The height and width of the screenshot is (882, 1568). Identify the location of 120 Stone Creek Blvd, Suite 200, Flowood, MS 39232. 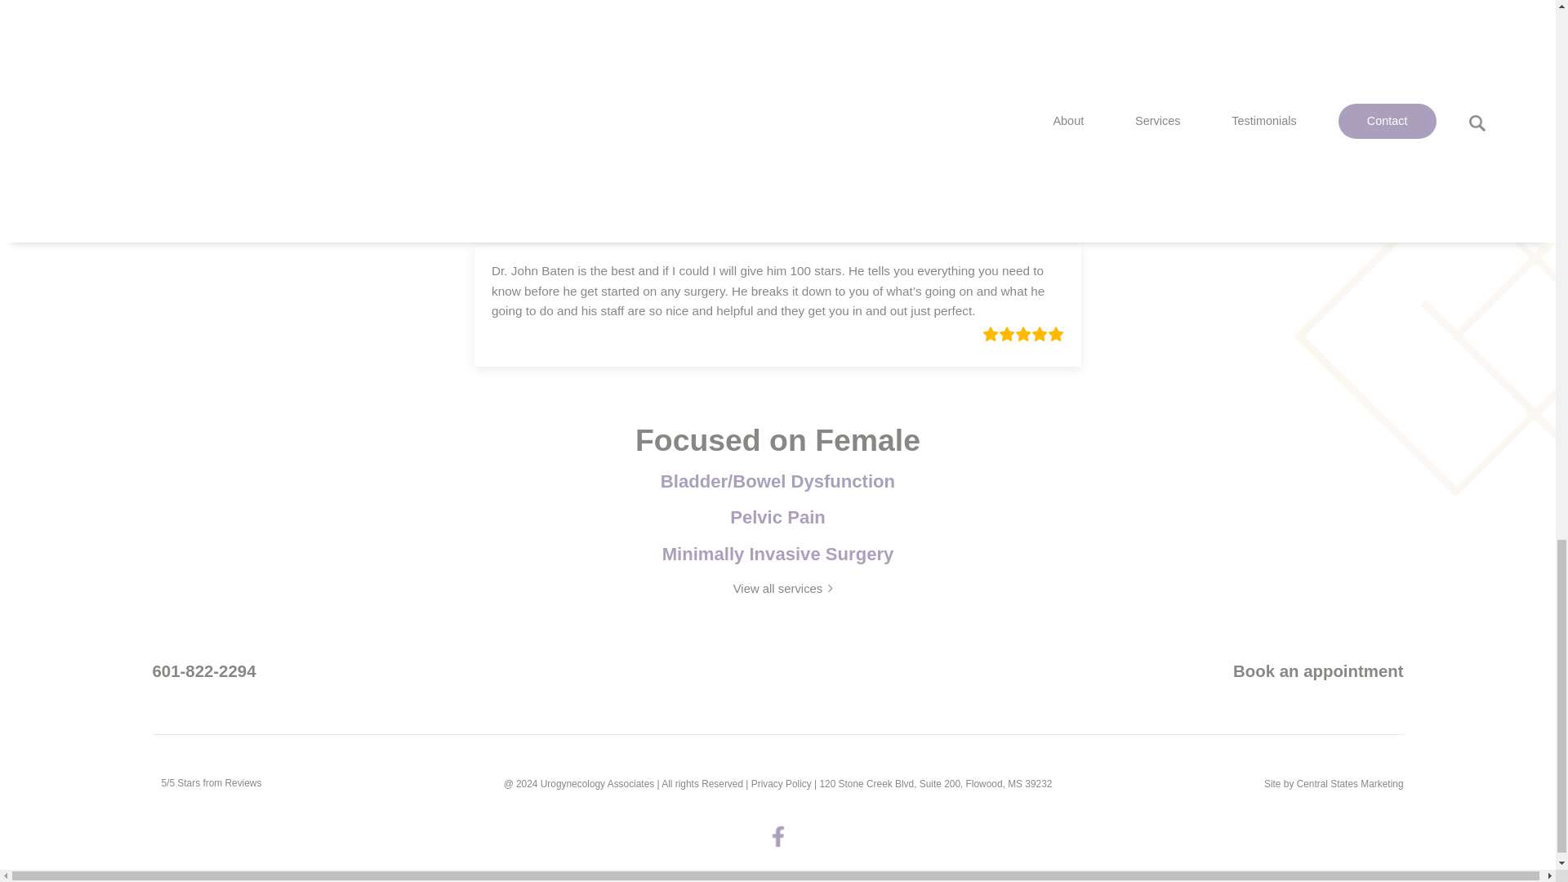
(935, 783).